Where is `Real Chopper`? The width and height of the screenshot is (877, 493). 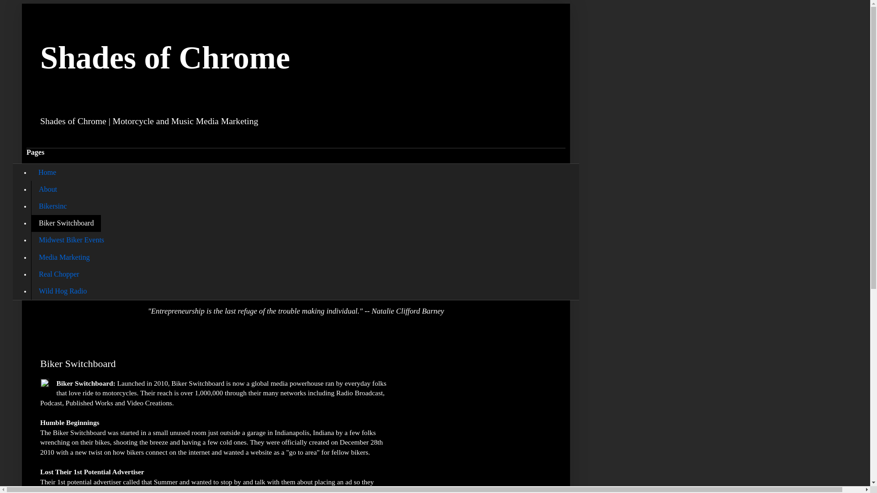 Real Chopper is located at coordinates (58, 274).